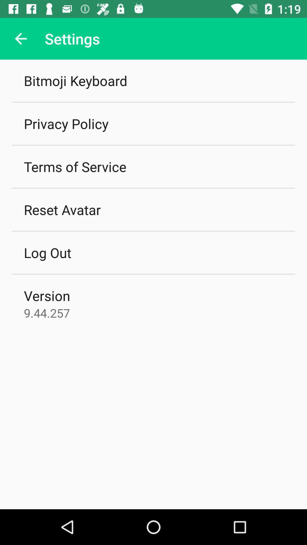 The height and width of the screenshot is (545, 307). Describe the element at coordinates (47, 313) in the screenshot. I see `turn on the icon below the version` at that location.